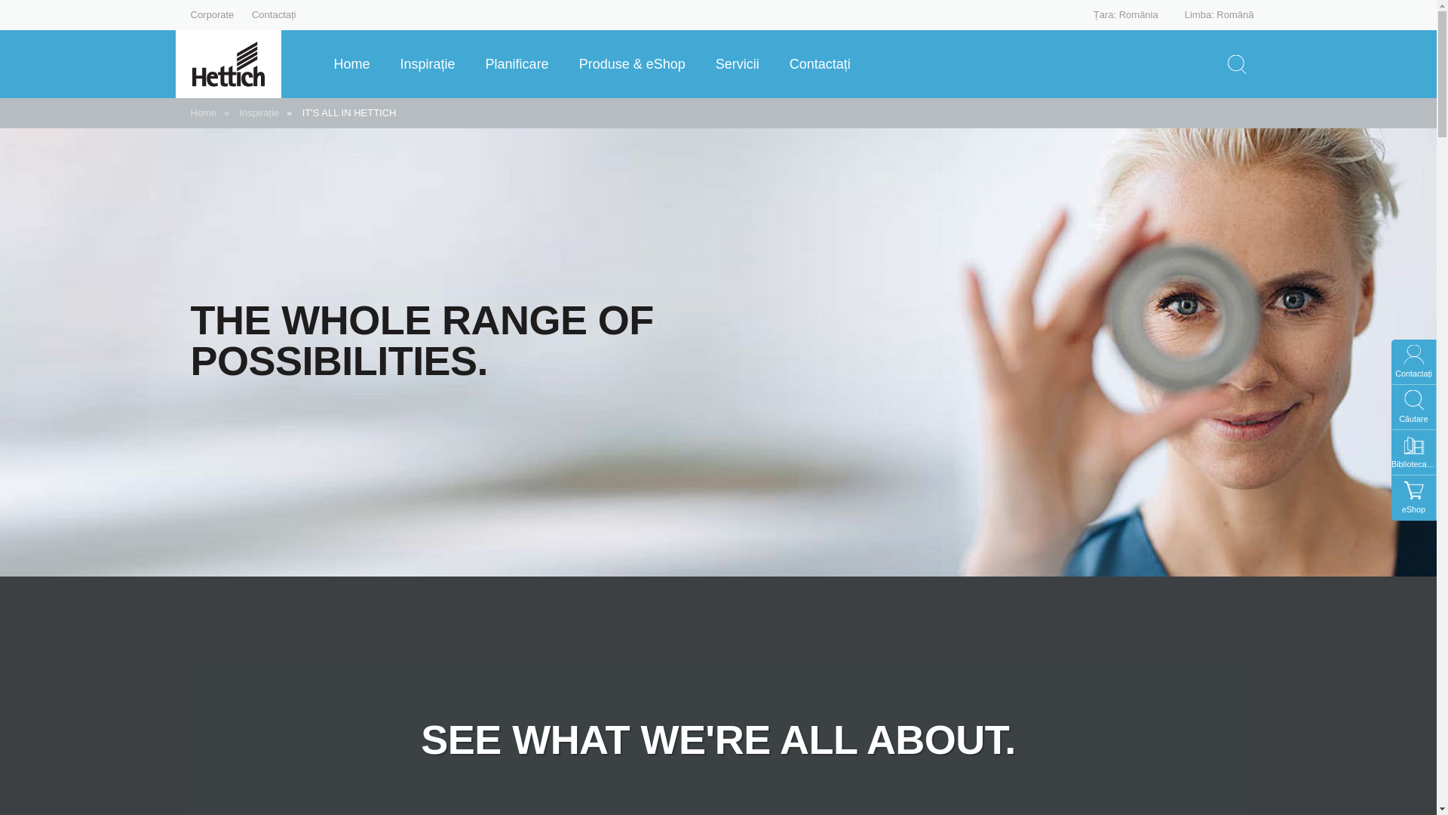  What do you see at coordinates (523, 63) in the screenshot?
I see `Planificare` at bounding box center [523, 63].